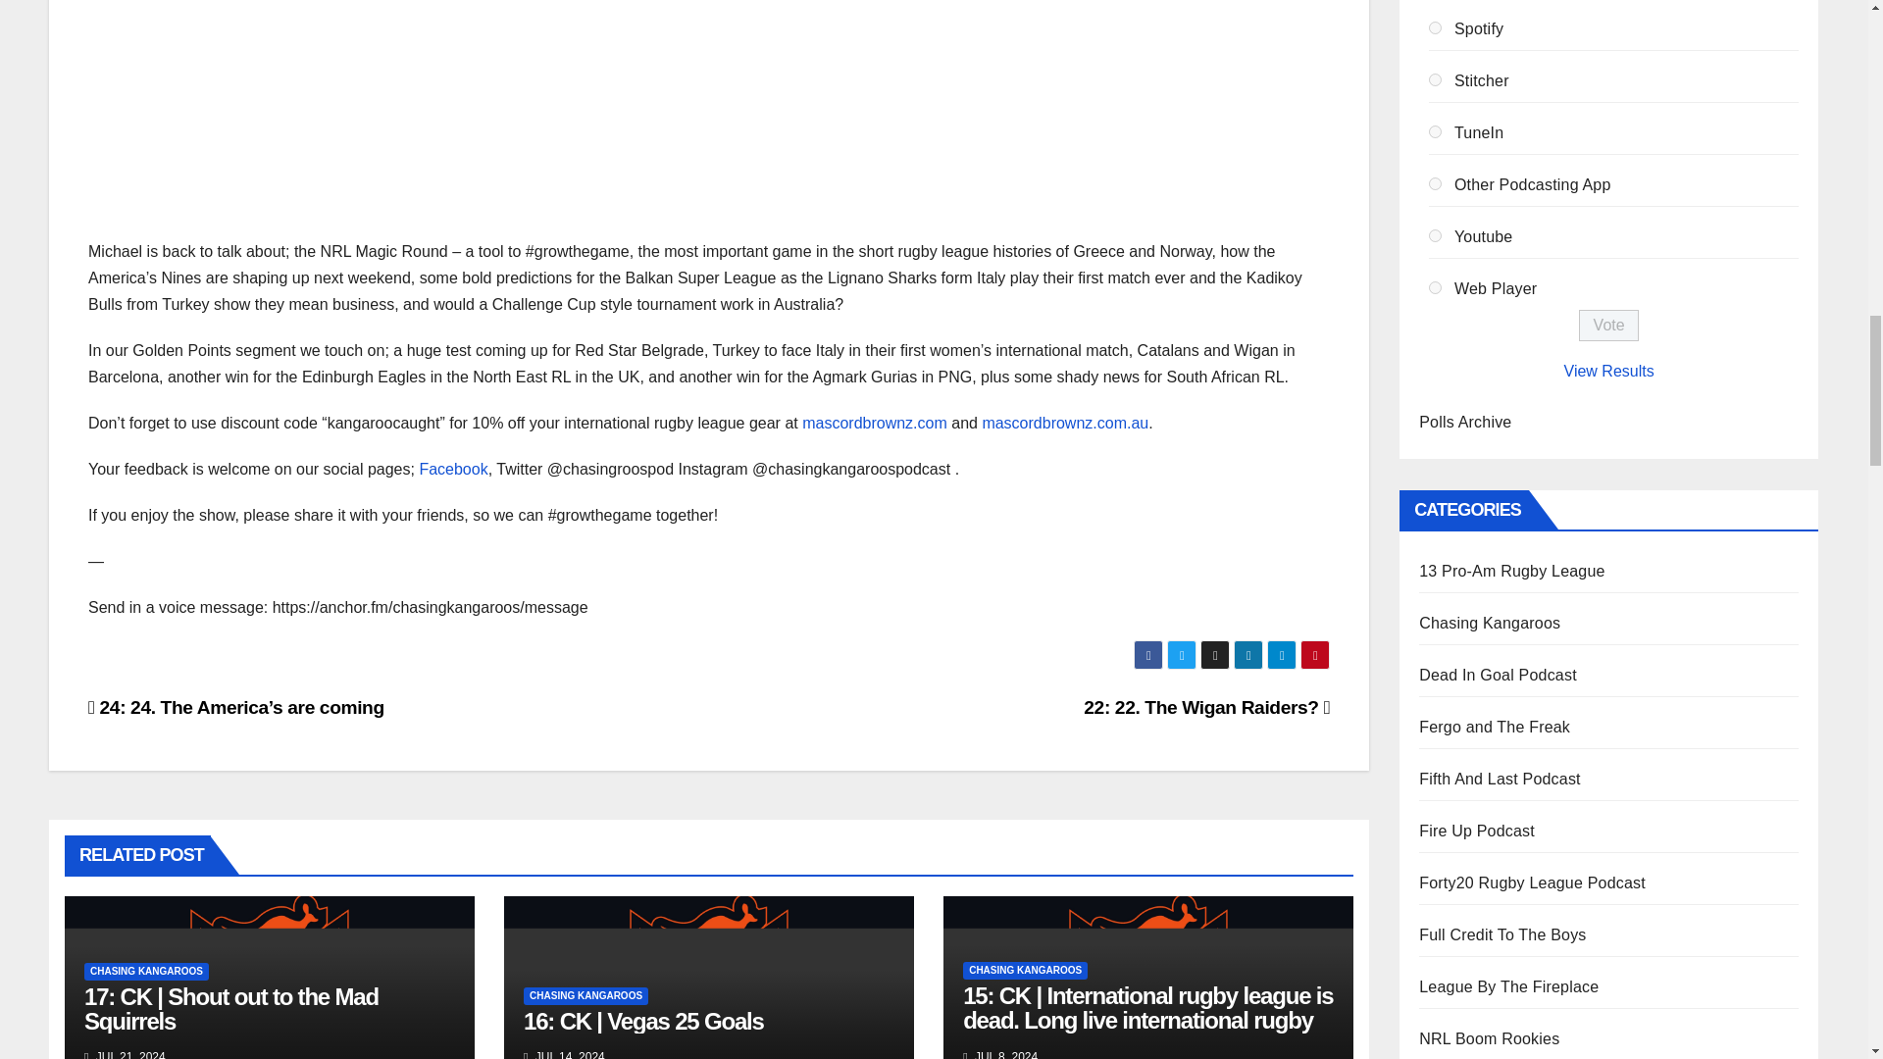 This screenshot has width=1883, height=1059. Describe the element at coordinates (1609, 371) in the screenshot. I see `View Results Of This Poll` at that location.